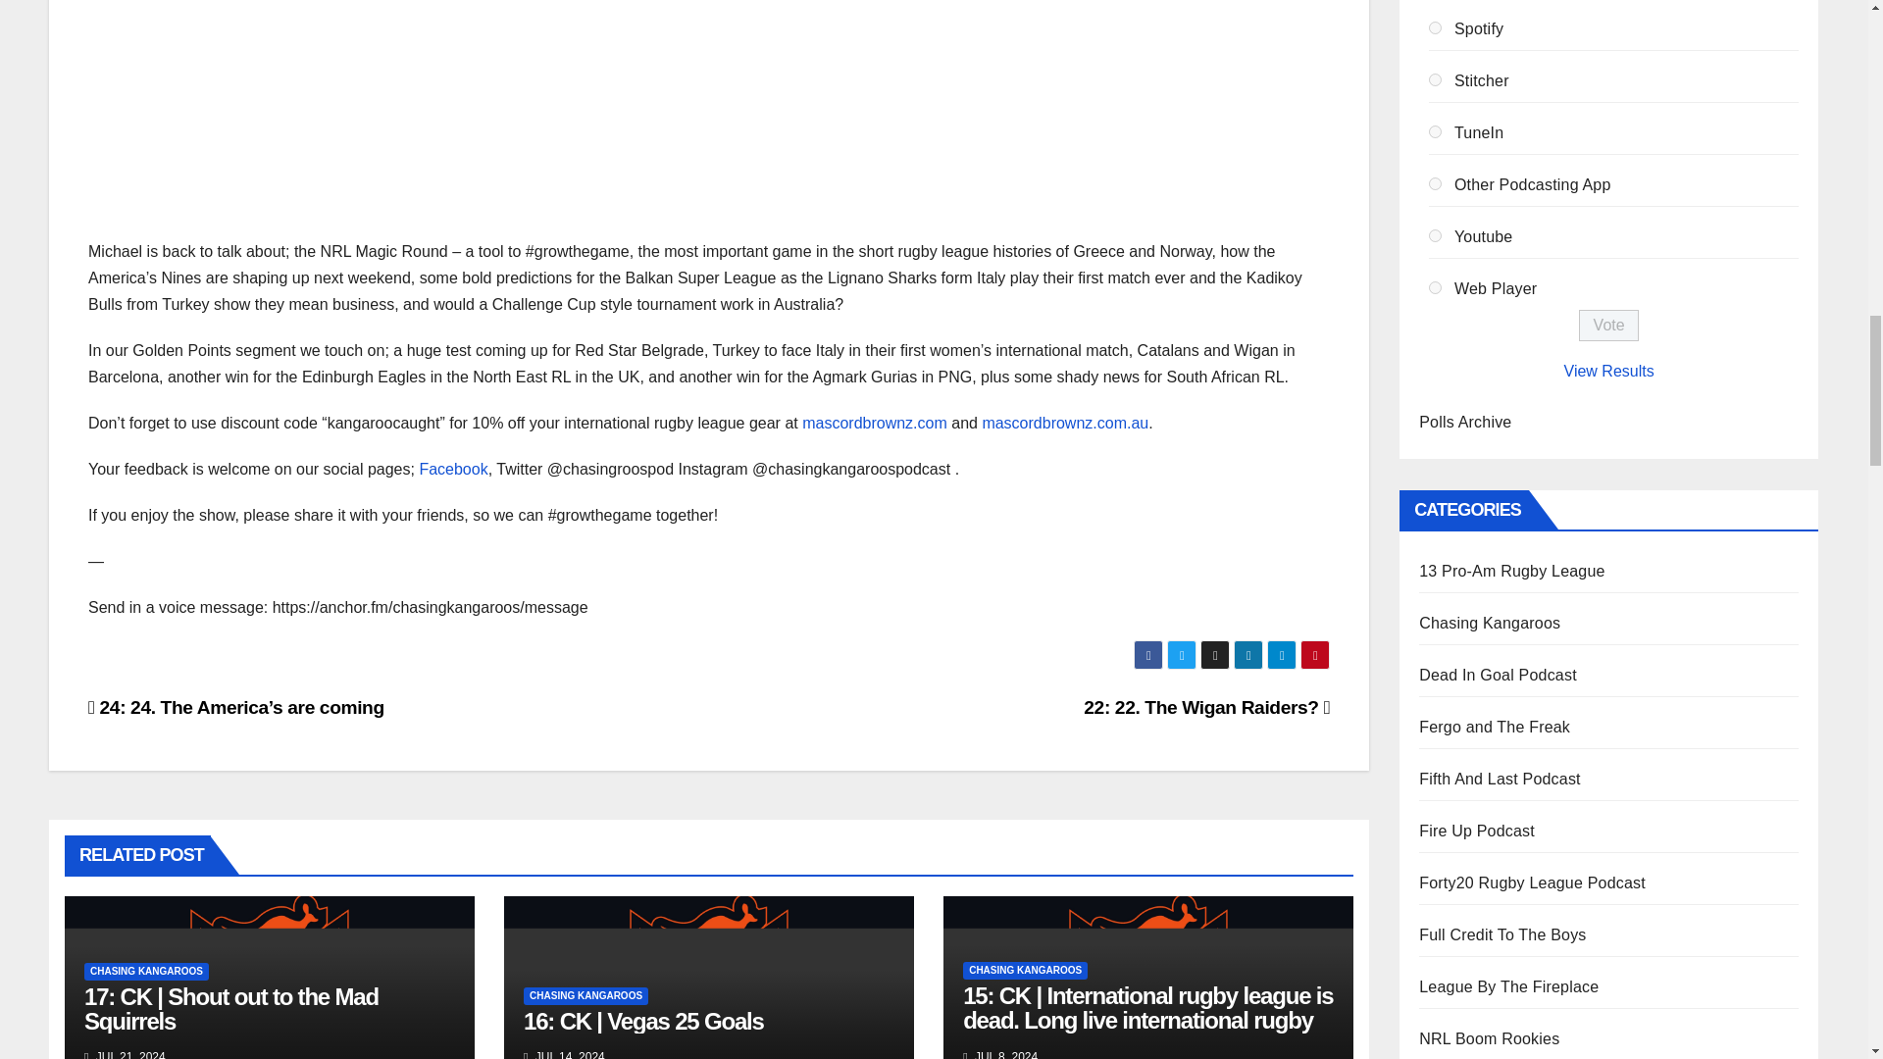 This screenshot has width=1883, height=1059. Describe the element at coordinates (1609, 371) in the screenshot. I see `View Results Of This Poll` at that location.